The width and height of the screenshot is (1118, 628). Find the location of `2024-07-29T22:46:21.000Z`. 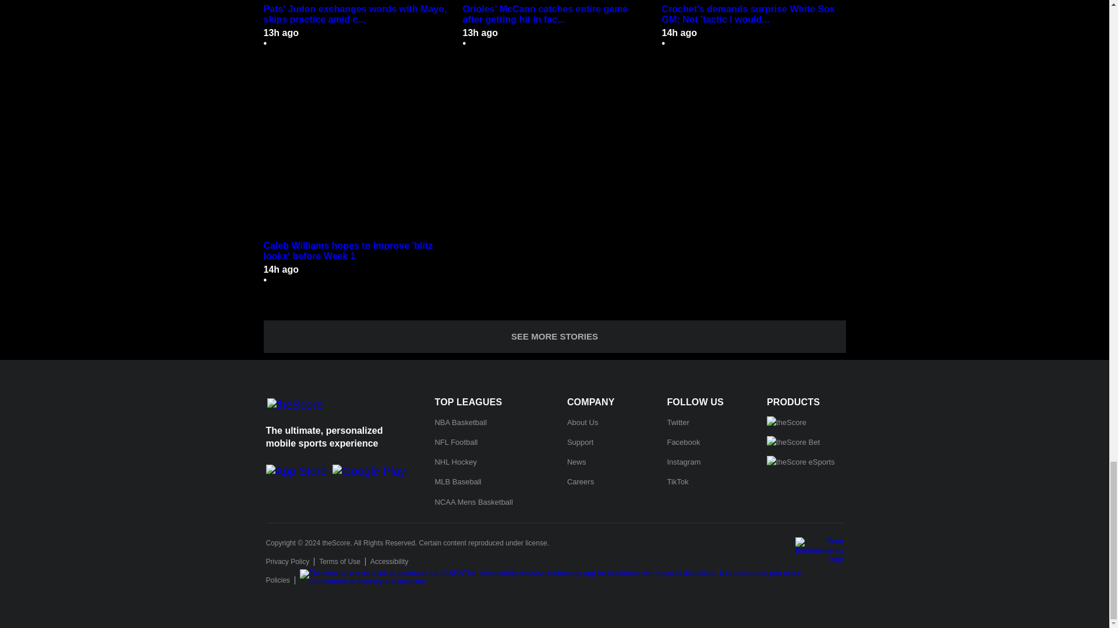

2024-07-29T22:46:21.000Z is located at coordinates (480, 33).